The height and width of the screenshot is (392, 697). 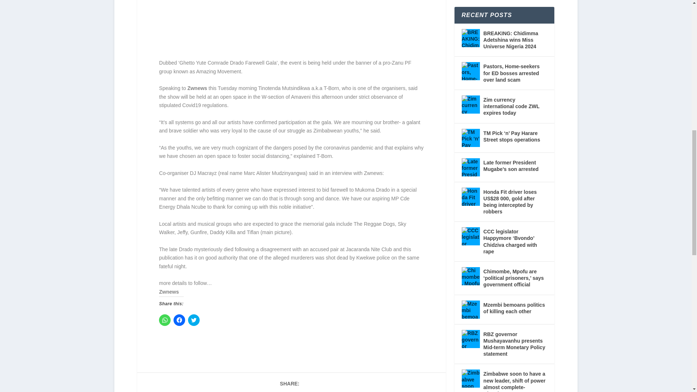 What do you see at coordinates (179, 320) in the screenshot?
I see `Click to share on Facebook` at bounding box center [179, 320].